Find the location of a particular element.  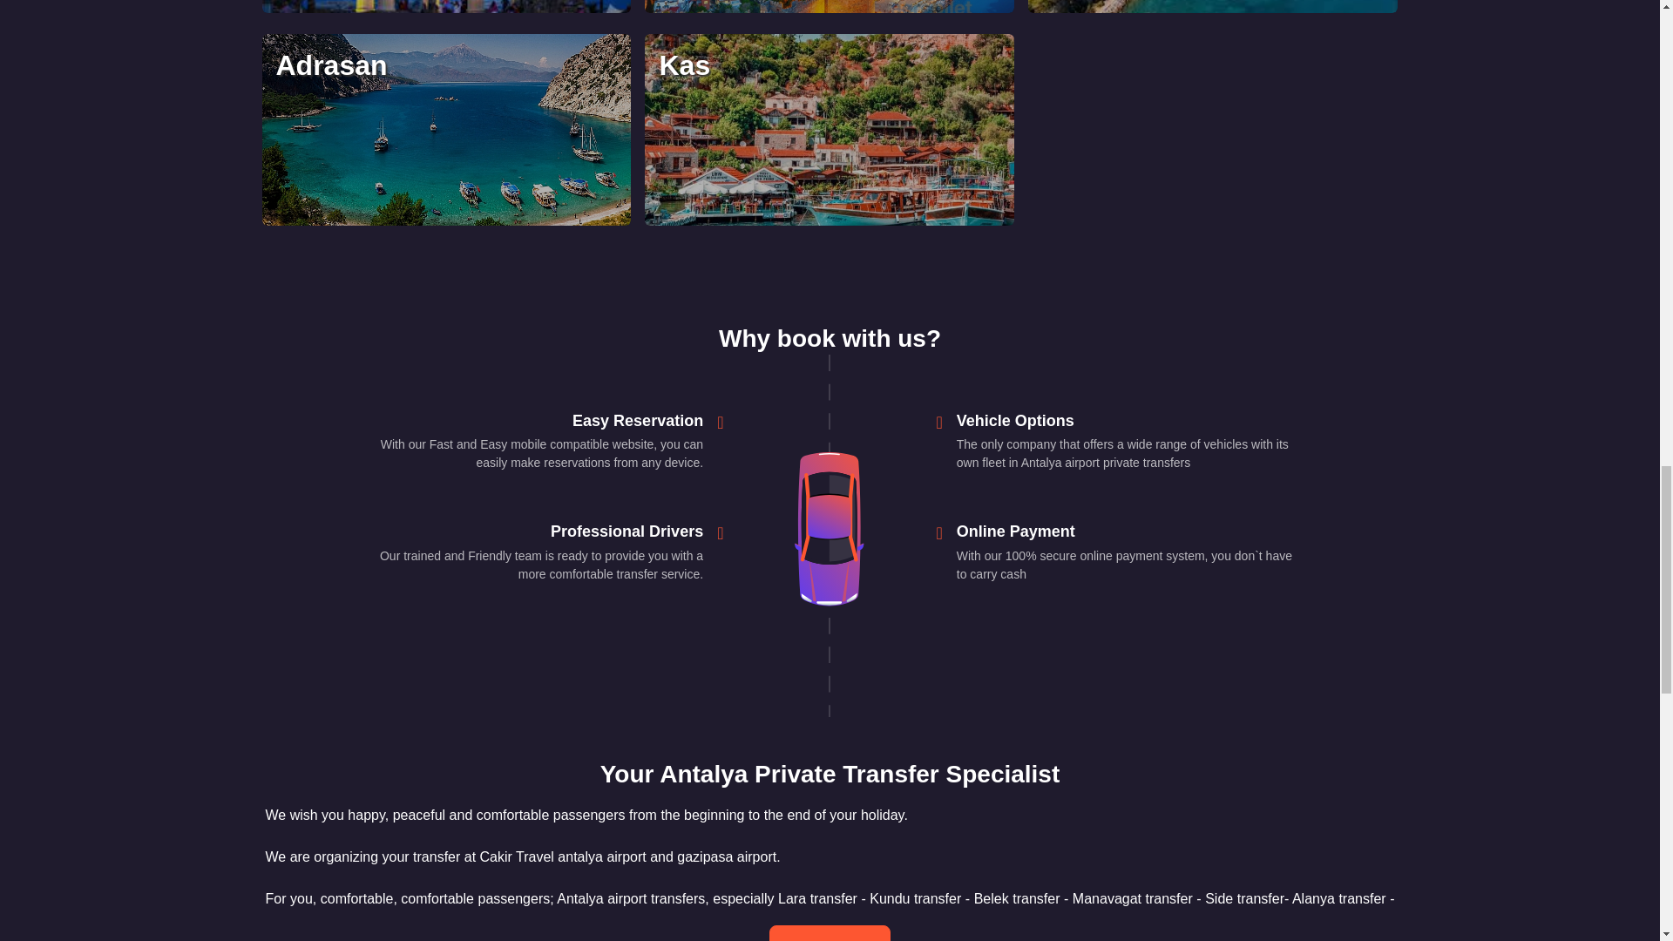

Alanya is located at coordinates (829, 7).